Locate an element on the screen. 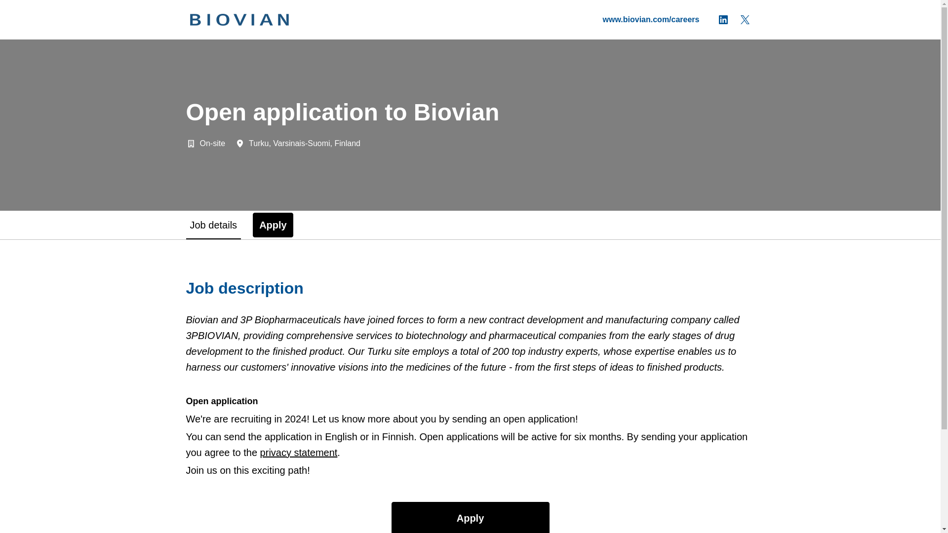  linkedin is located at coordinates (723, 20).